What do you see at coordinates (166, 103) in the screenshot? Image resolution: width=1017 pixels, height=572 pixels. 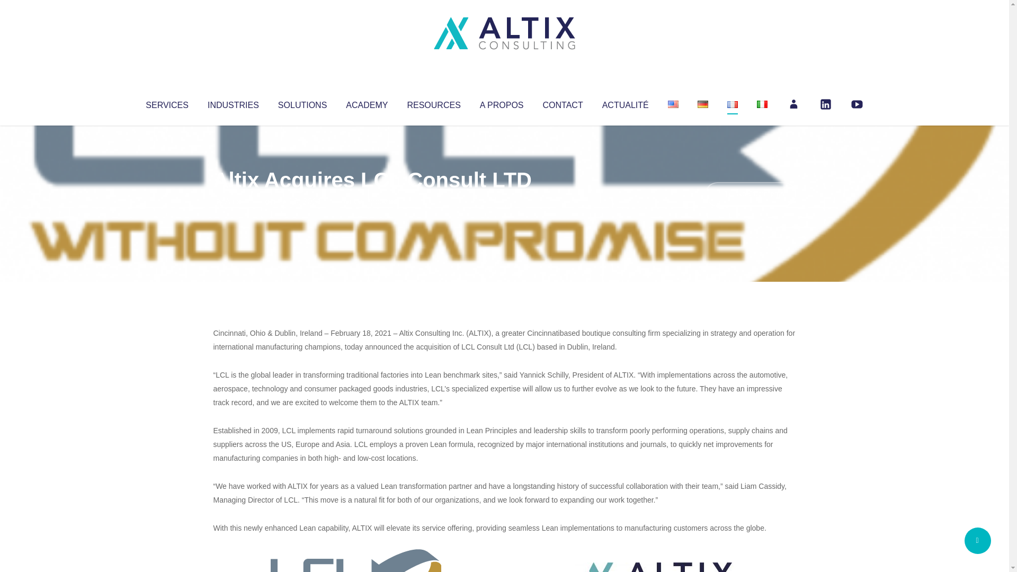 I see `SERVICES` at bounding box center [166, 103].